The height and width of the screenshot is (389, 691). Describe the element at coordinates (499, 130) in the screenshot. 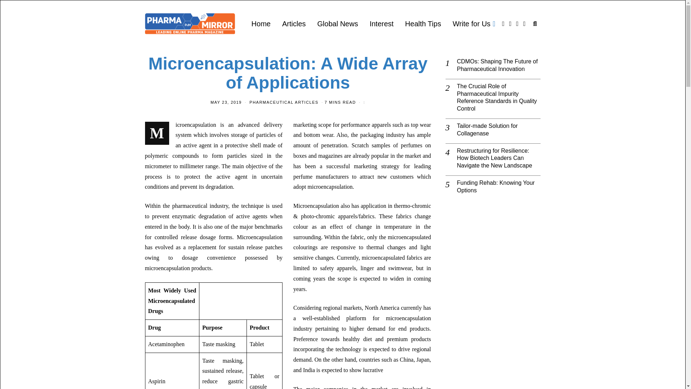

I see `Tailor-made Solution for Collagenase` at that location.